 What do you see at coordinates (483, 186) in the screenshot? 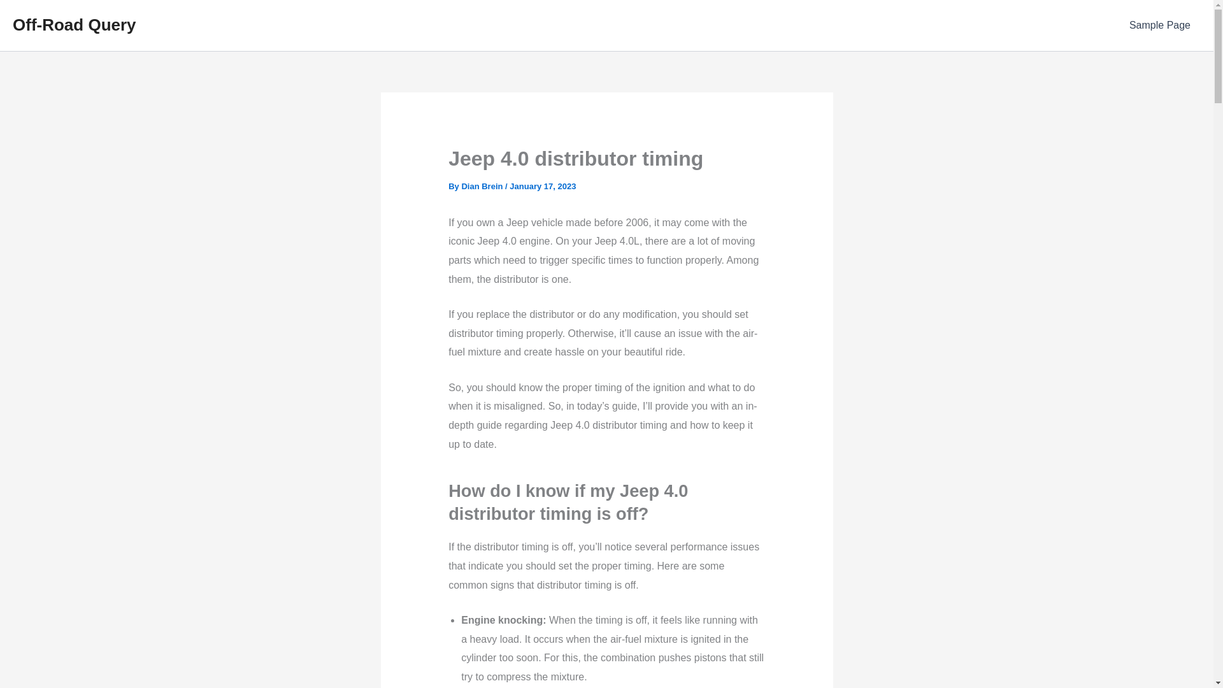
I see `View all posts by Dian Brein` at bounding box center [483, 186].